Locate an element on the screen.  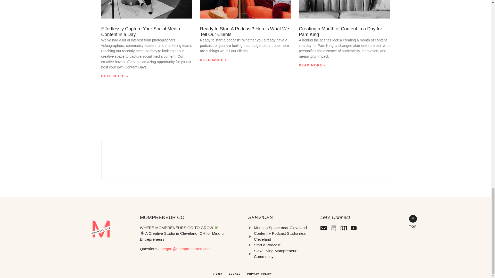
Meeting Space near Cleveland is located at coordinates (281, 228).